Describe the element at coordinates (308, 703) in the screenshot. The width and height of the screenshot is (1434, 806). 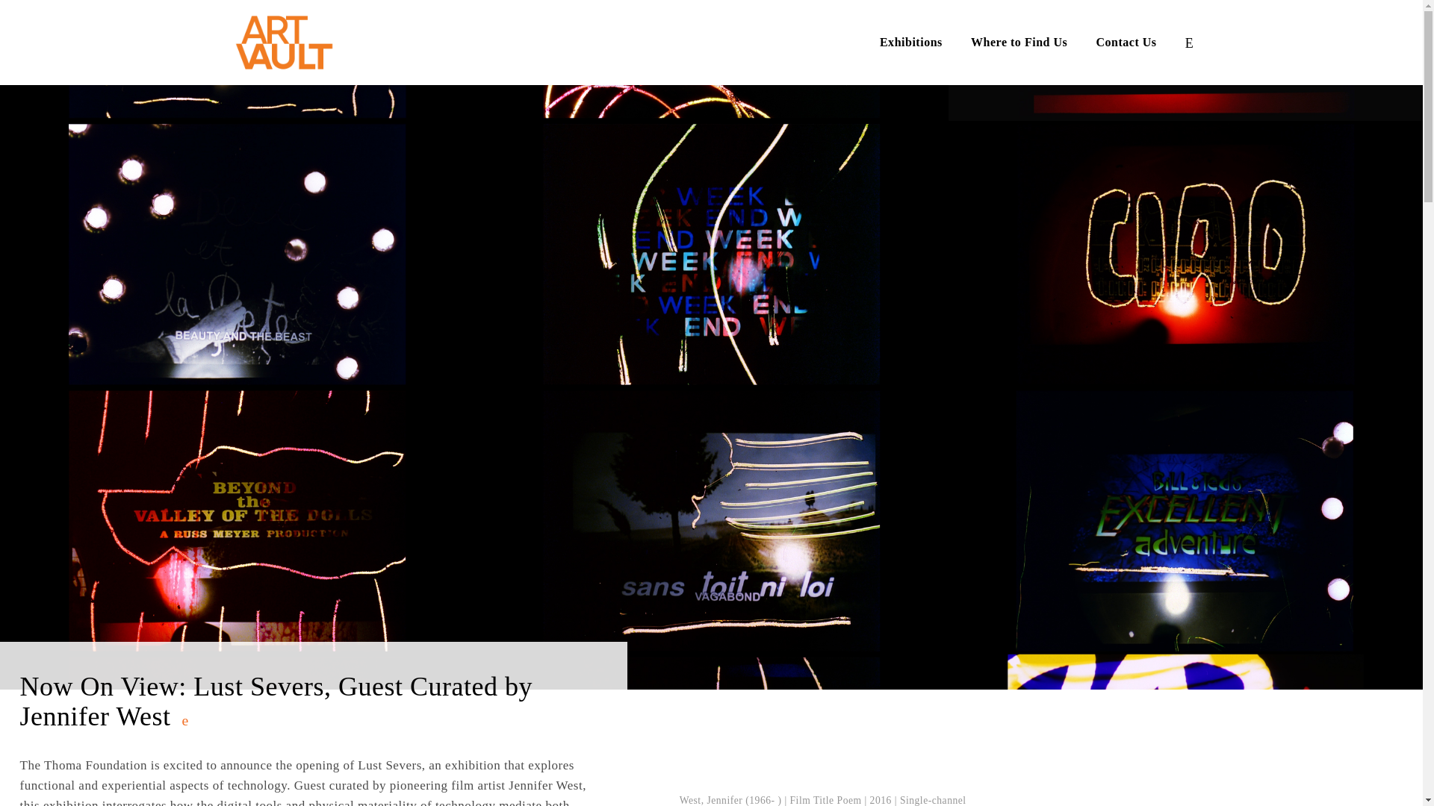
I see `Now On View: Lust Severs, Guest Curated by Jennifer West` at that location.